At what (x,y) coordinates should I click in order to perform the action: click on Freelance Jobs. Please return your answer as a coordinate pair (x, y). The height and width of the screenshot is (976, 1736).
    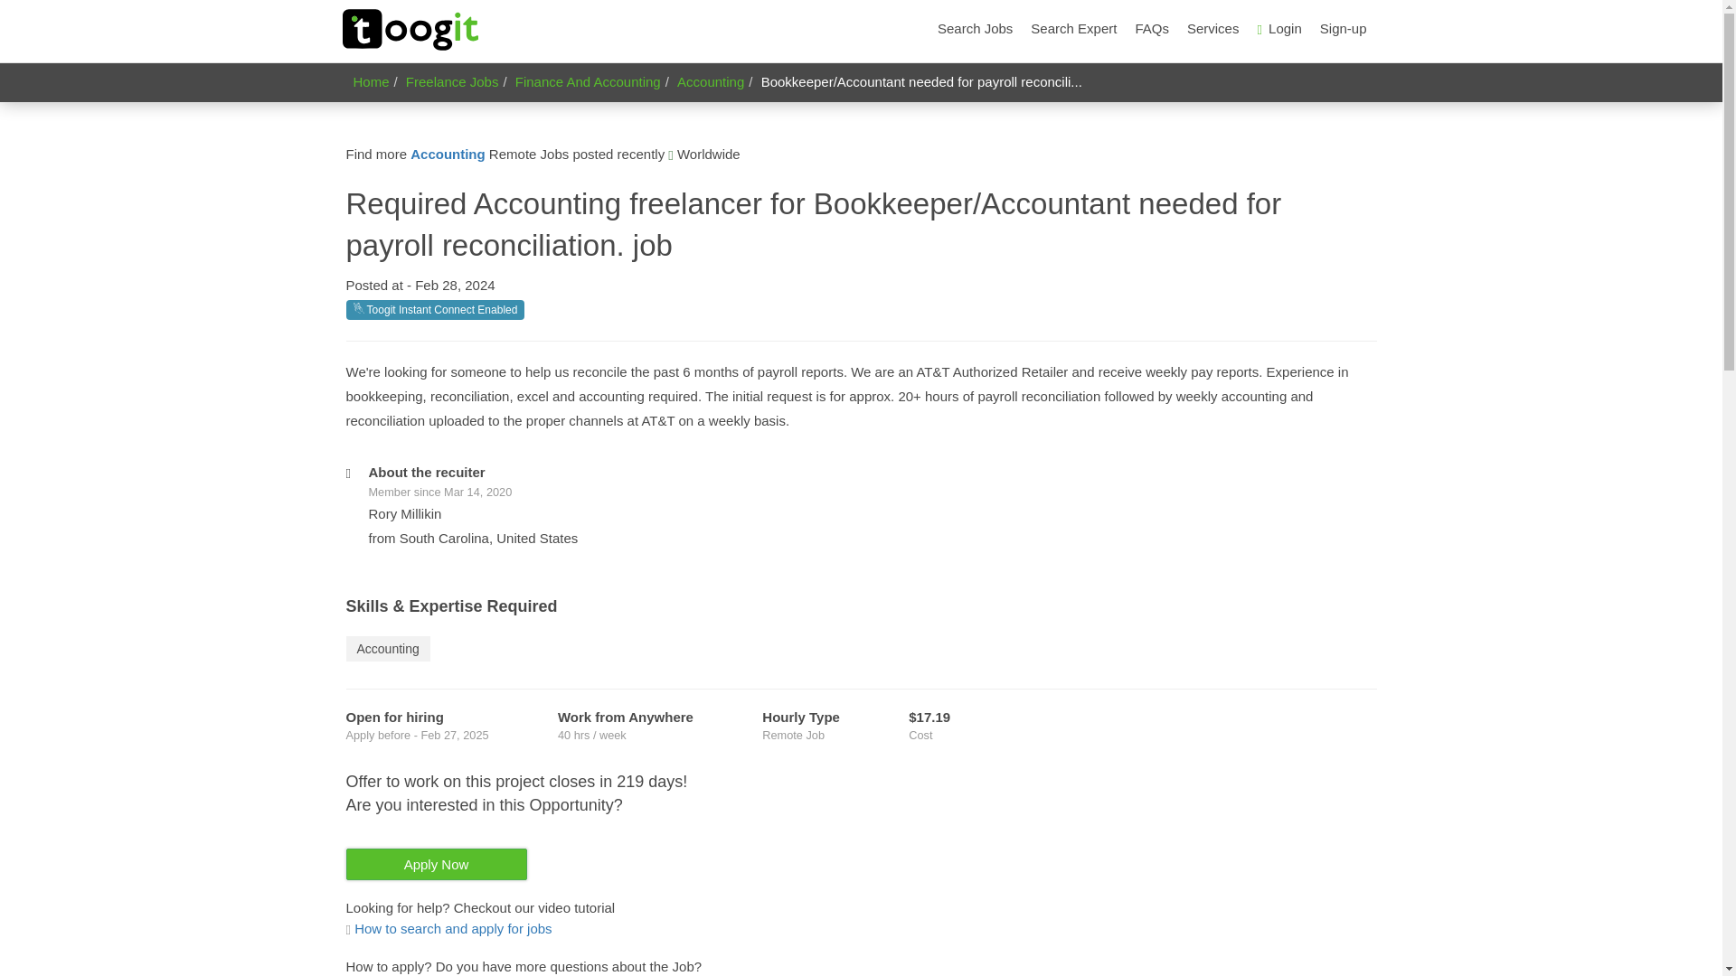
    Looking at the image, I should click on (452, 81).